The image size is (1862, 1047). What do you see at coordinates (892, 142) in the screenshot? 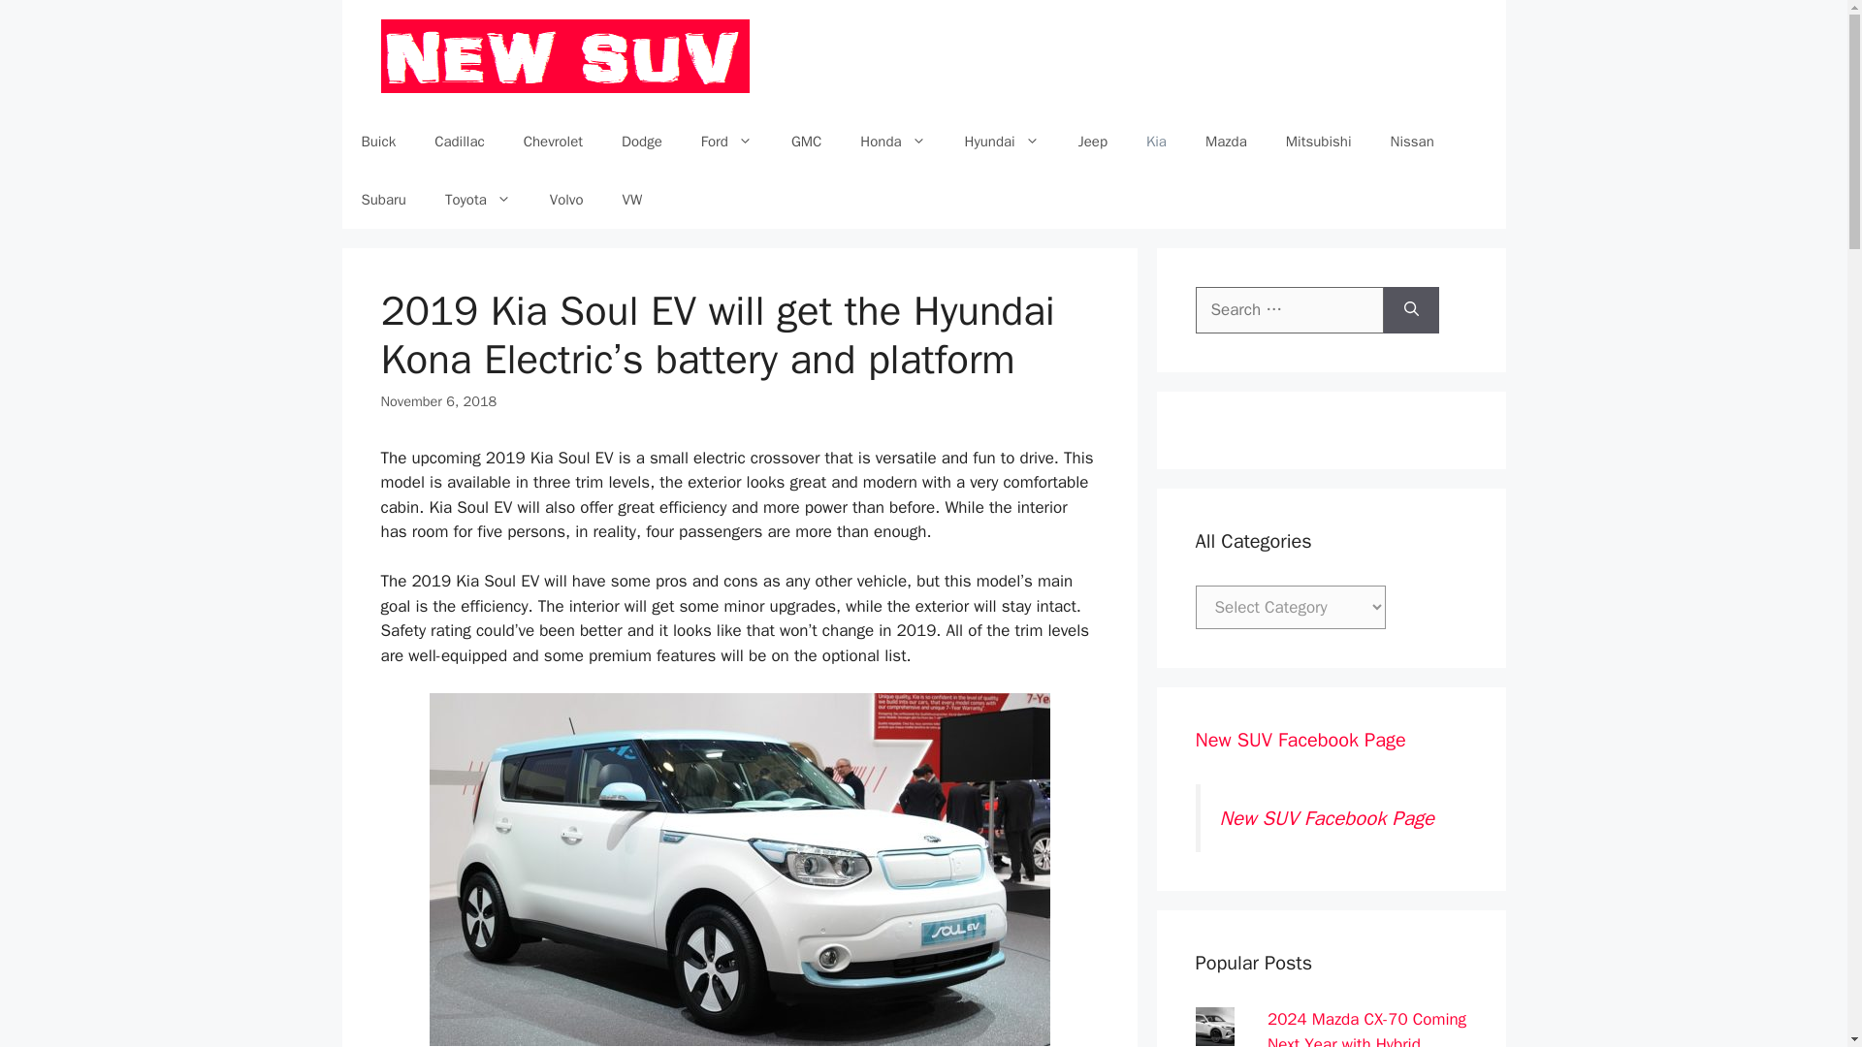
I see `Honda` at bounding box center [892, 142].